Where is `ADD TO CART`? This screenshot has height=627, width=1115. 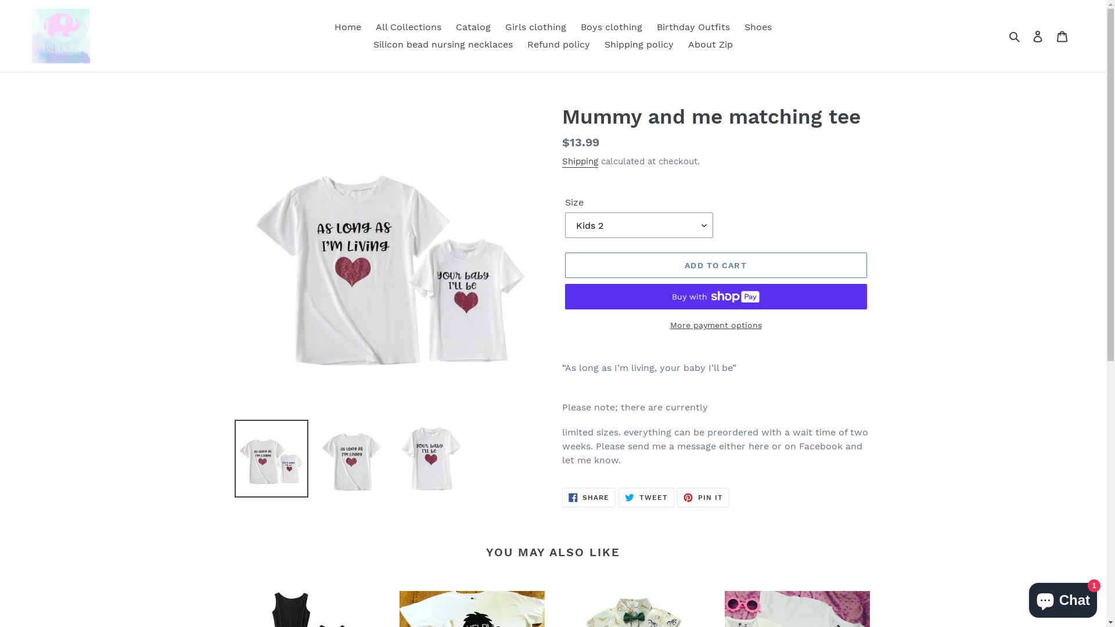 ADD TO CART is located at coordinates (715, 265).